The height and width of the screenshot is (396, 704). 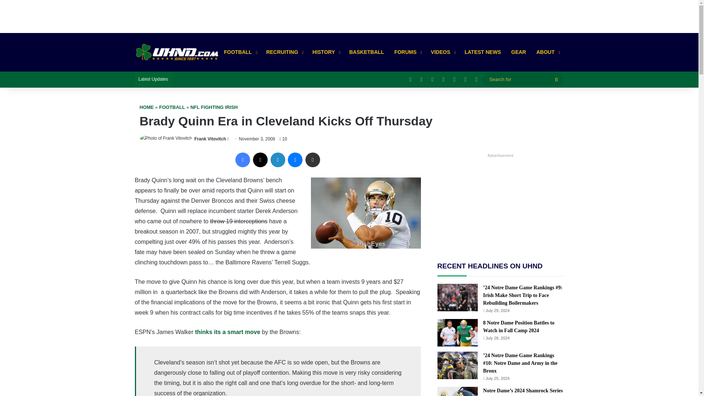 I want to click on Brady Quinn Era in Cleveland Kicks Off Thursday 1, so click(x=366, y=213).